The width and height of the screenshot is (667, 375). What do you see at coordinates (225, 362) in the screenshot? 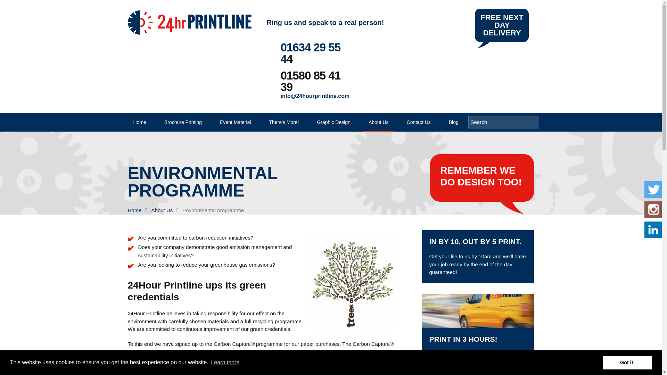
I see `Learn more` at bounding box center [225, 362].